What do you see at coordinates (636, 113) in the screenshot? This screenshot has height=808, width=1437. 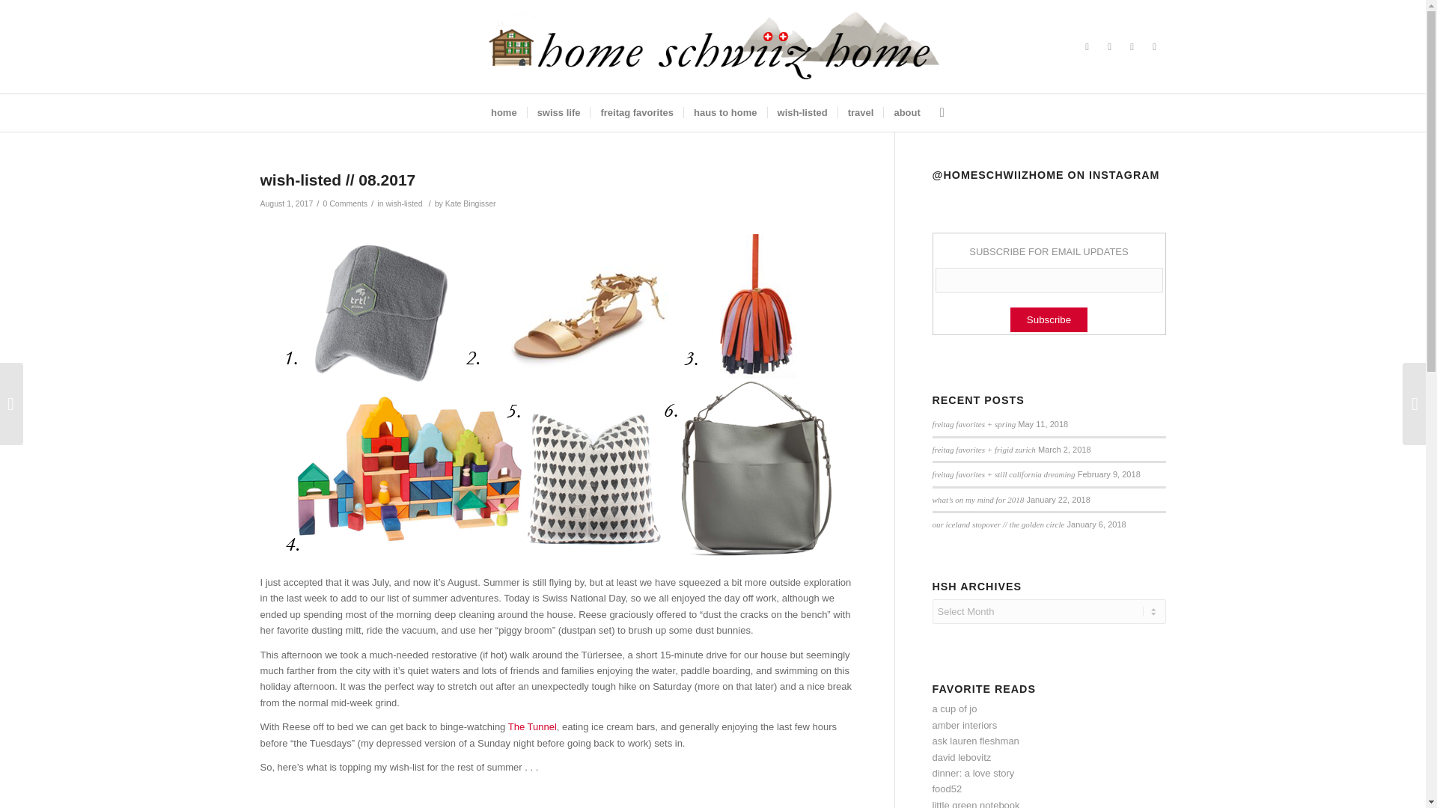 I see `freitag favorites` at bounding box center [636, 113].